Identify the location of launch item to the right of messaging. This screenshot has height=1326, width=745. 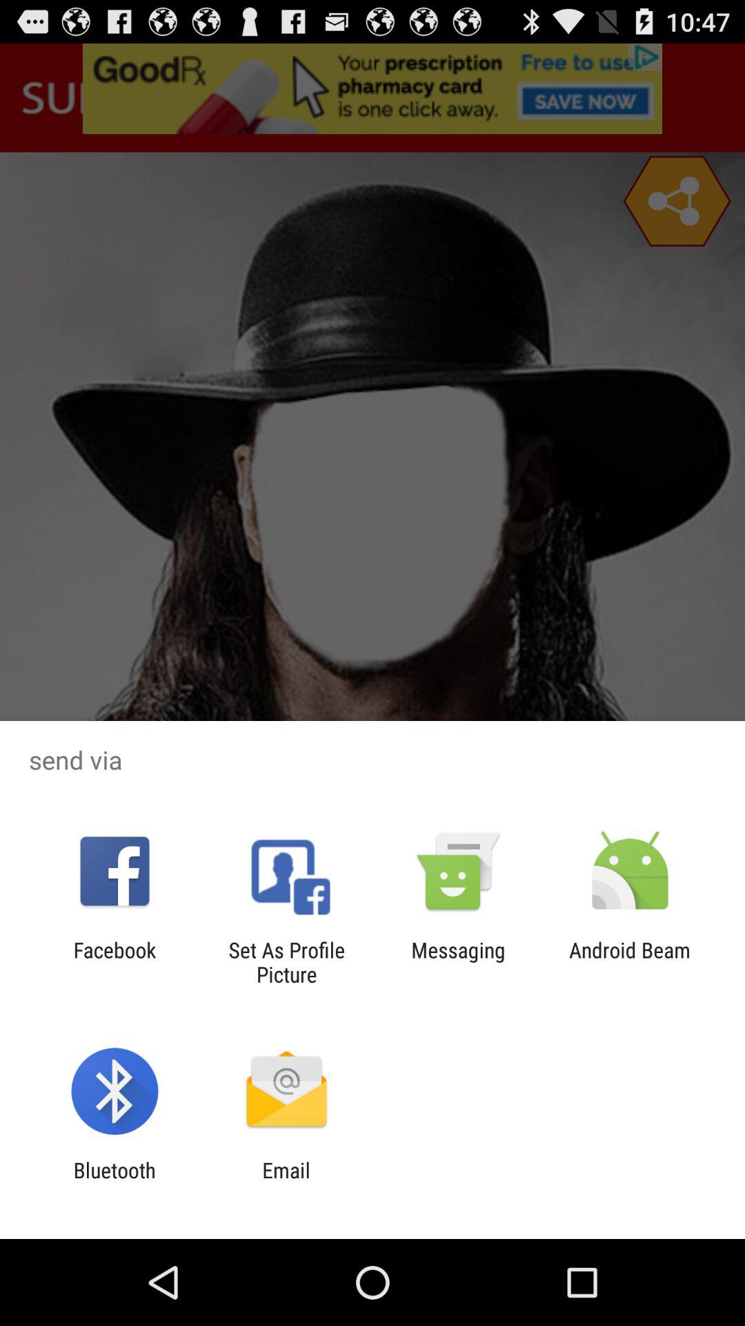
(630, 962).